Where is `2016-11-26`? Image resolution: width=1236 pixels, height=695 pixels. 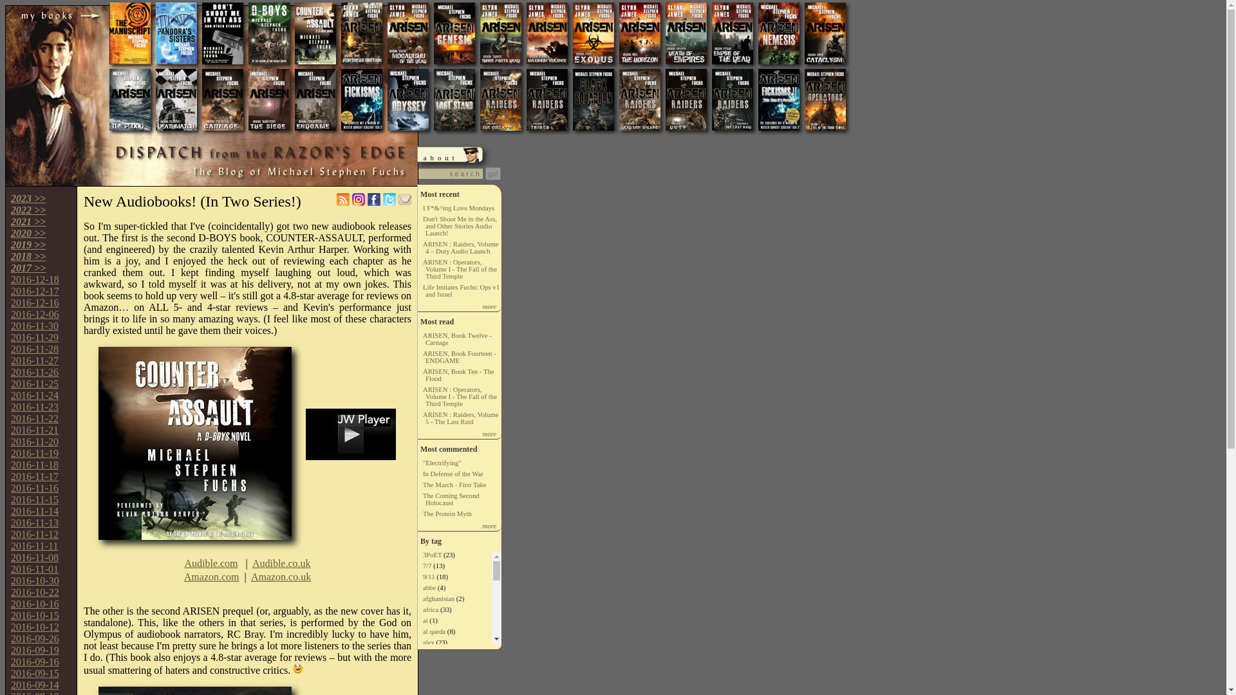
2016-11-26 is located at coordinates (35, 372).